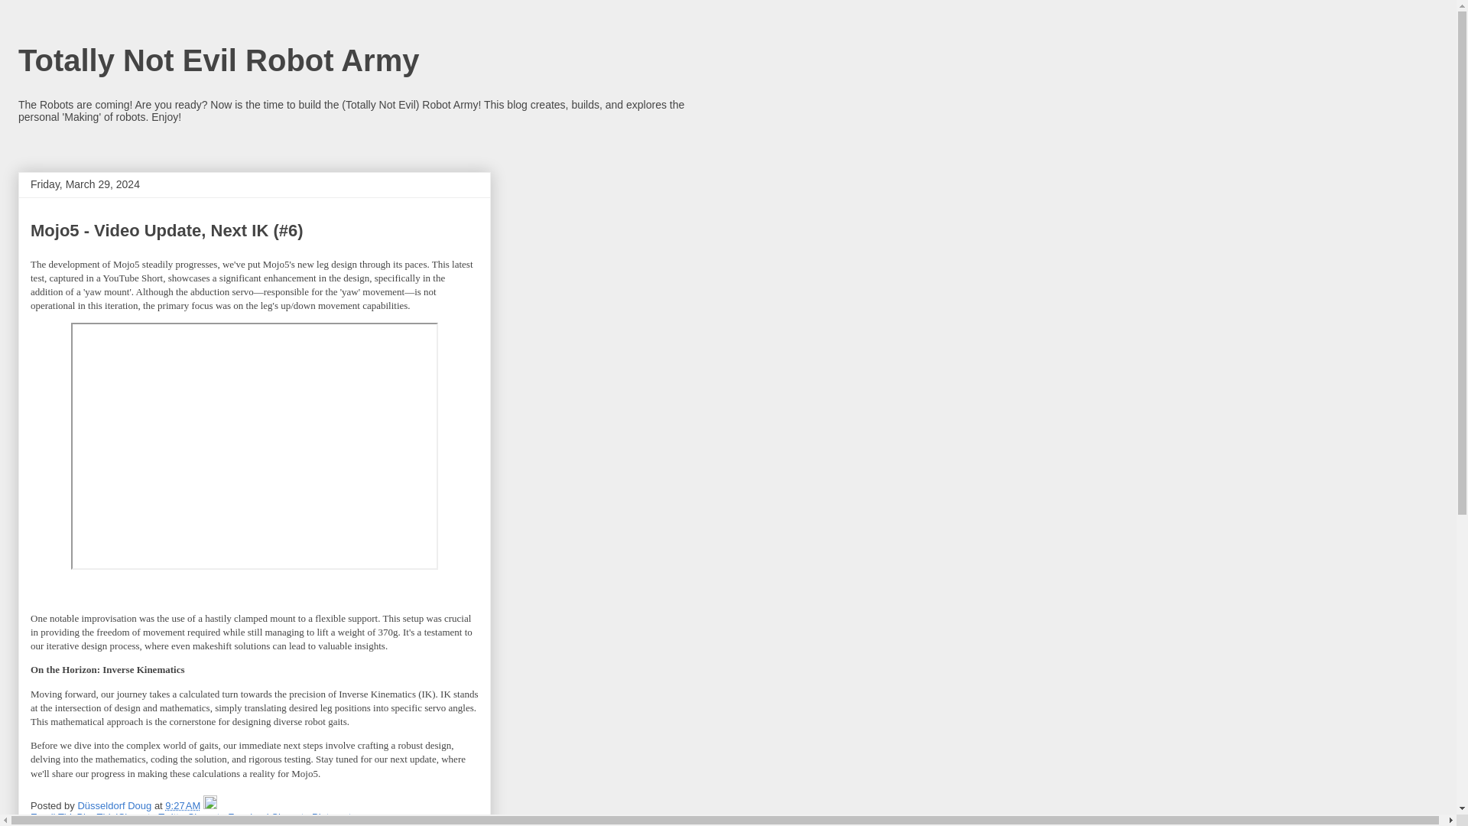 The width and height of the screenshot is (1468, 826). I want to click on Totally Not Evil Robot Army, so click(218, 60).